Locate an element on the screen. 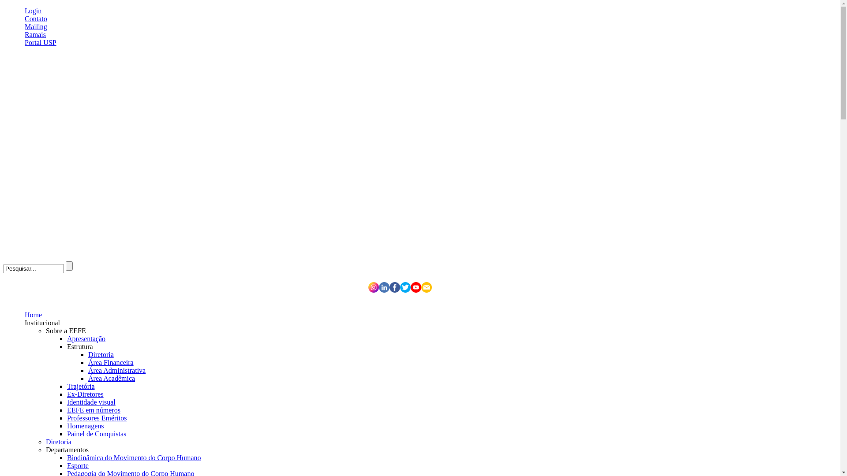 The image size is (847, 476). Esporte is located at coordinates (78, 465).